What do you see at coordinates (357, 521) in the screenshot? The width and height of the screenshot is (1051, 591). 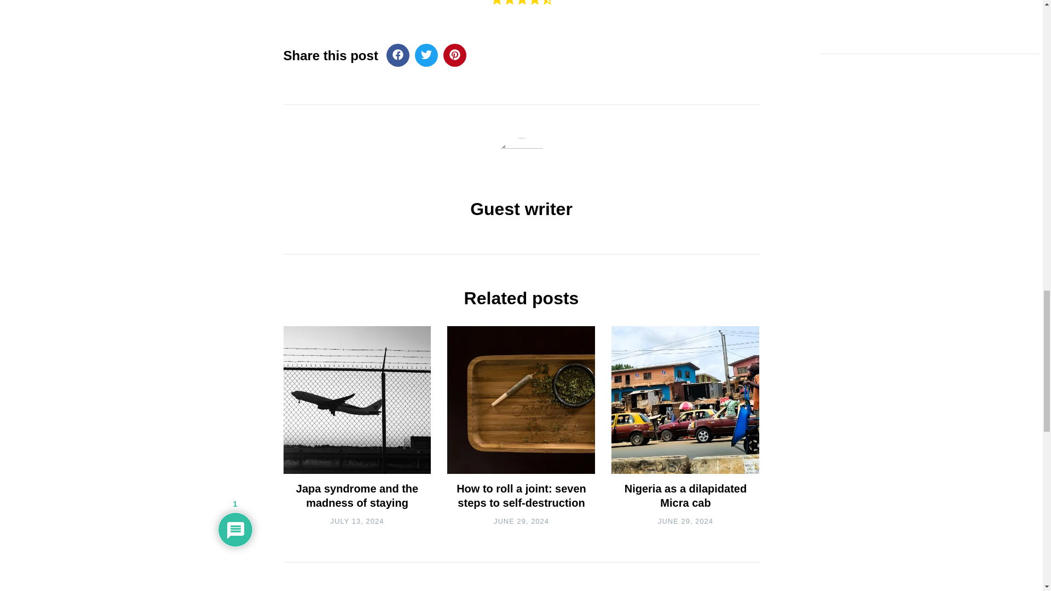 I see `JULY 13, 2024` at bounding box center [357, 521].